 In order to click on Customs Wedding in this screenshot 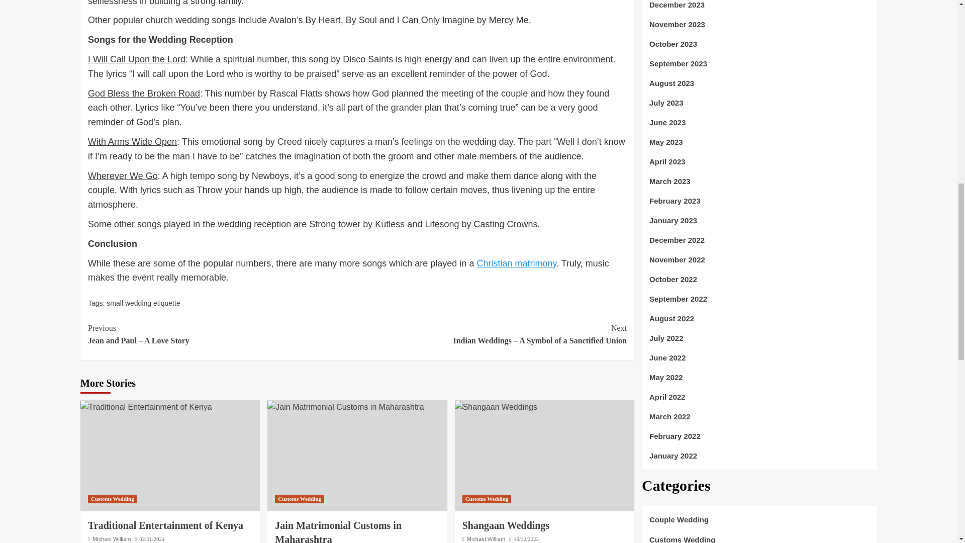, I will do `click(300, 499)`.